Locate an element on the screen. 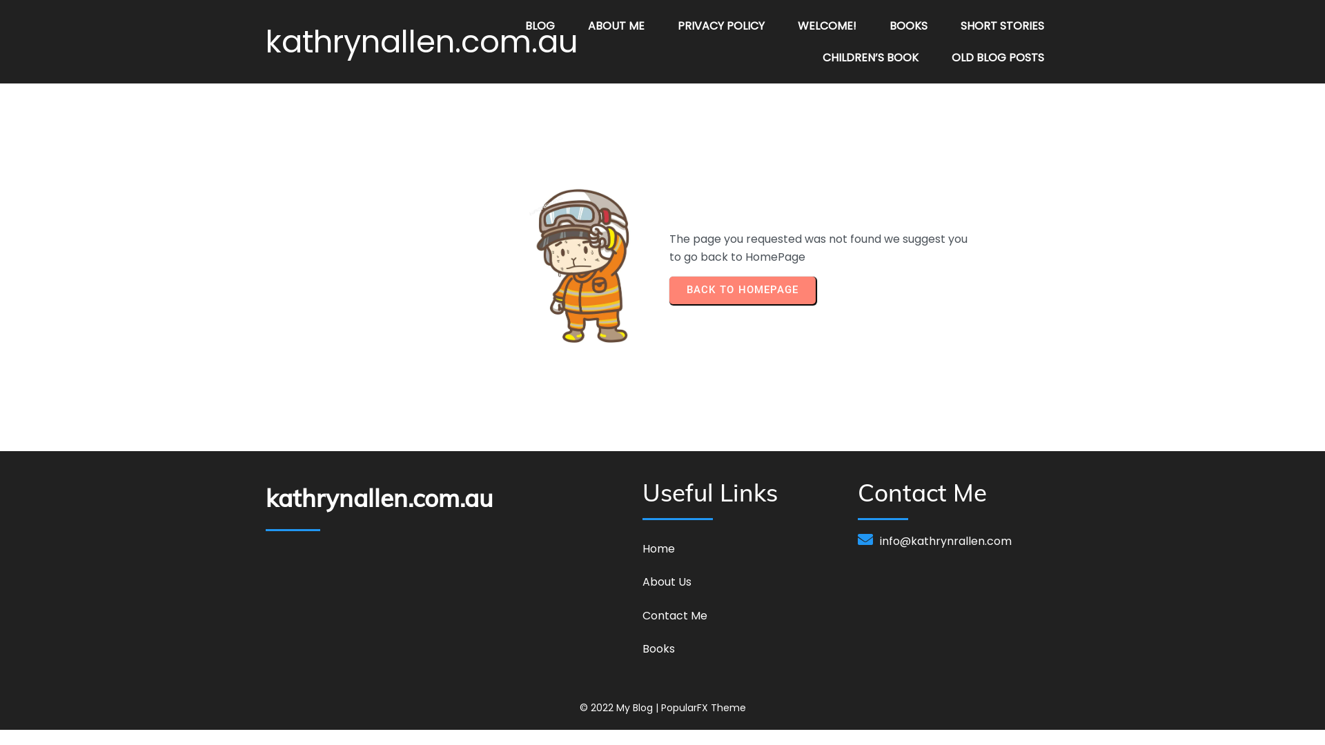 This screenshot has width=1325, height=745. BLOG is located at coordinates (540, 26).